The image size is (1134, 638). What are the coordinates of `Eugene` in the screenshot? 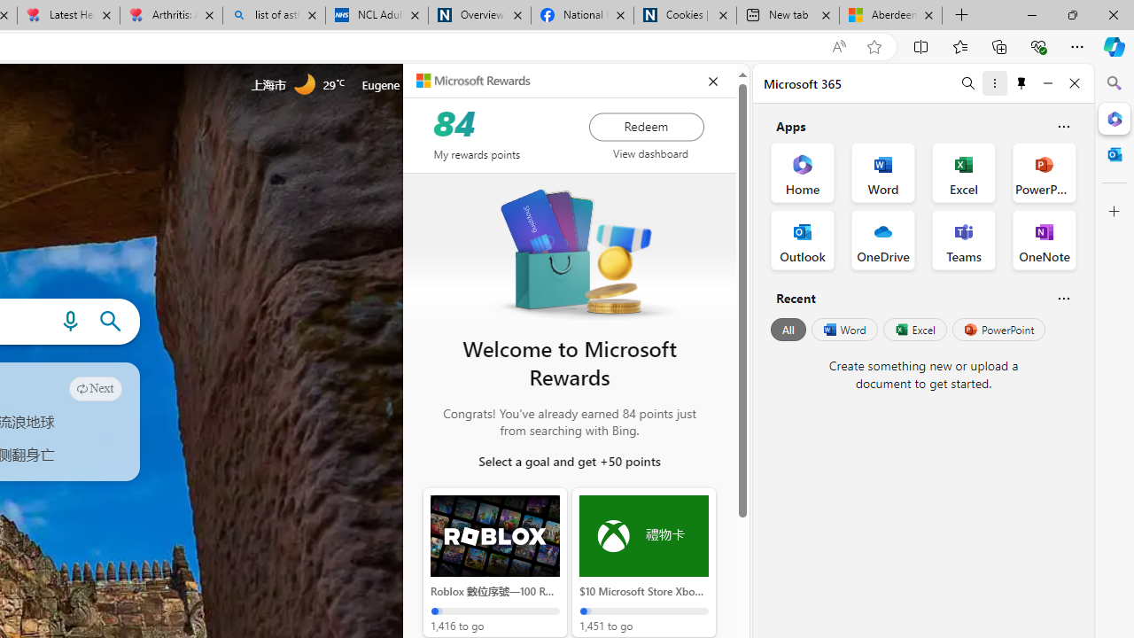 It's located at (405, 85).